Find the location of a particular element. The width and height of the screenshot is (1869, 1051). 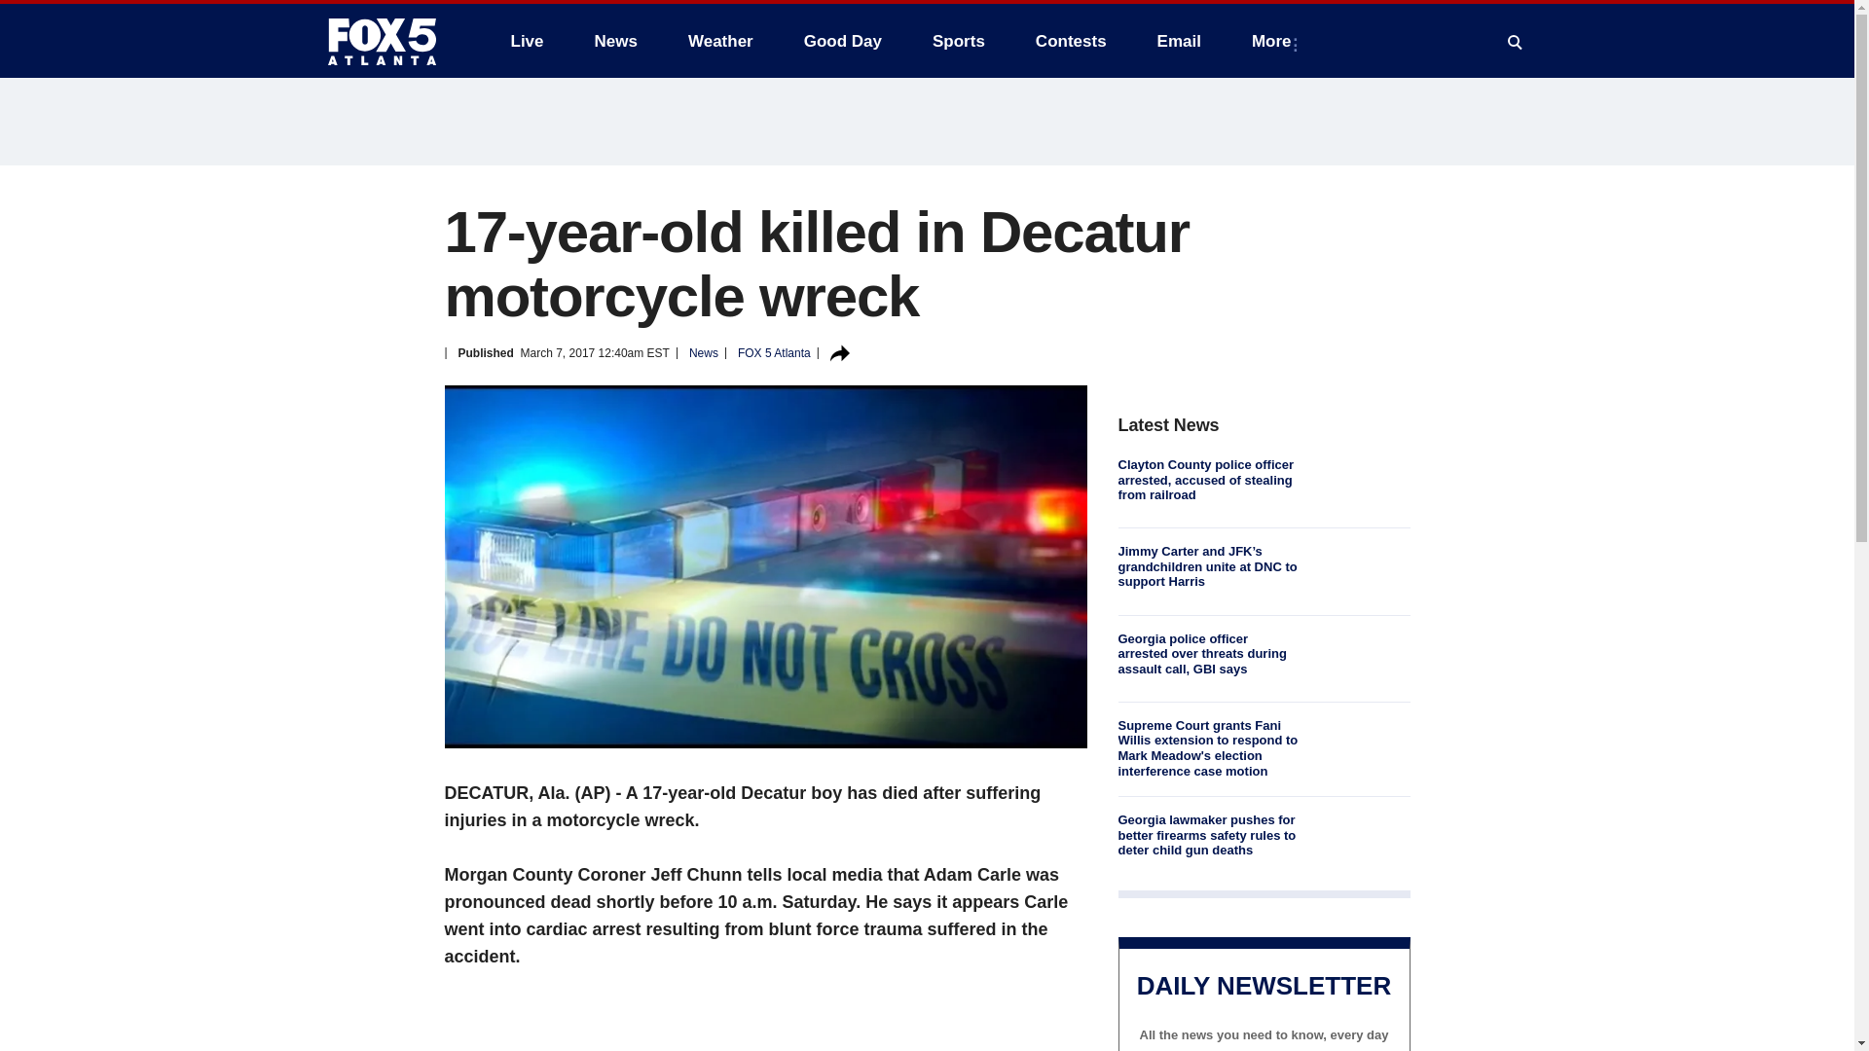

Live is located at coordinates (527, 41).